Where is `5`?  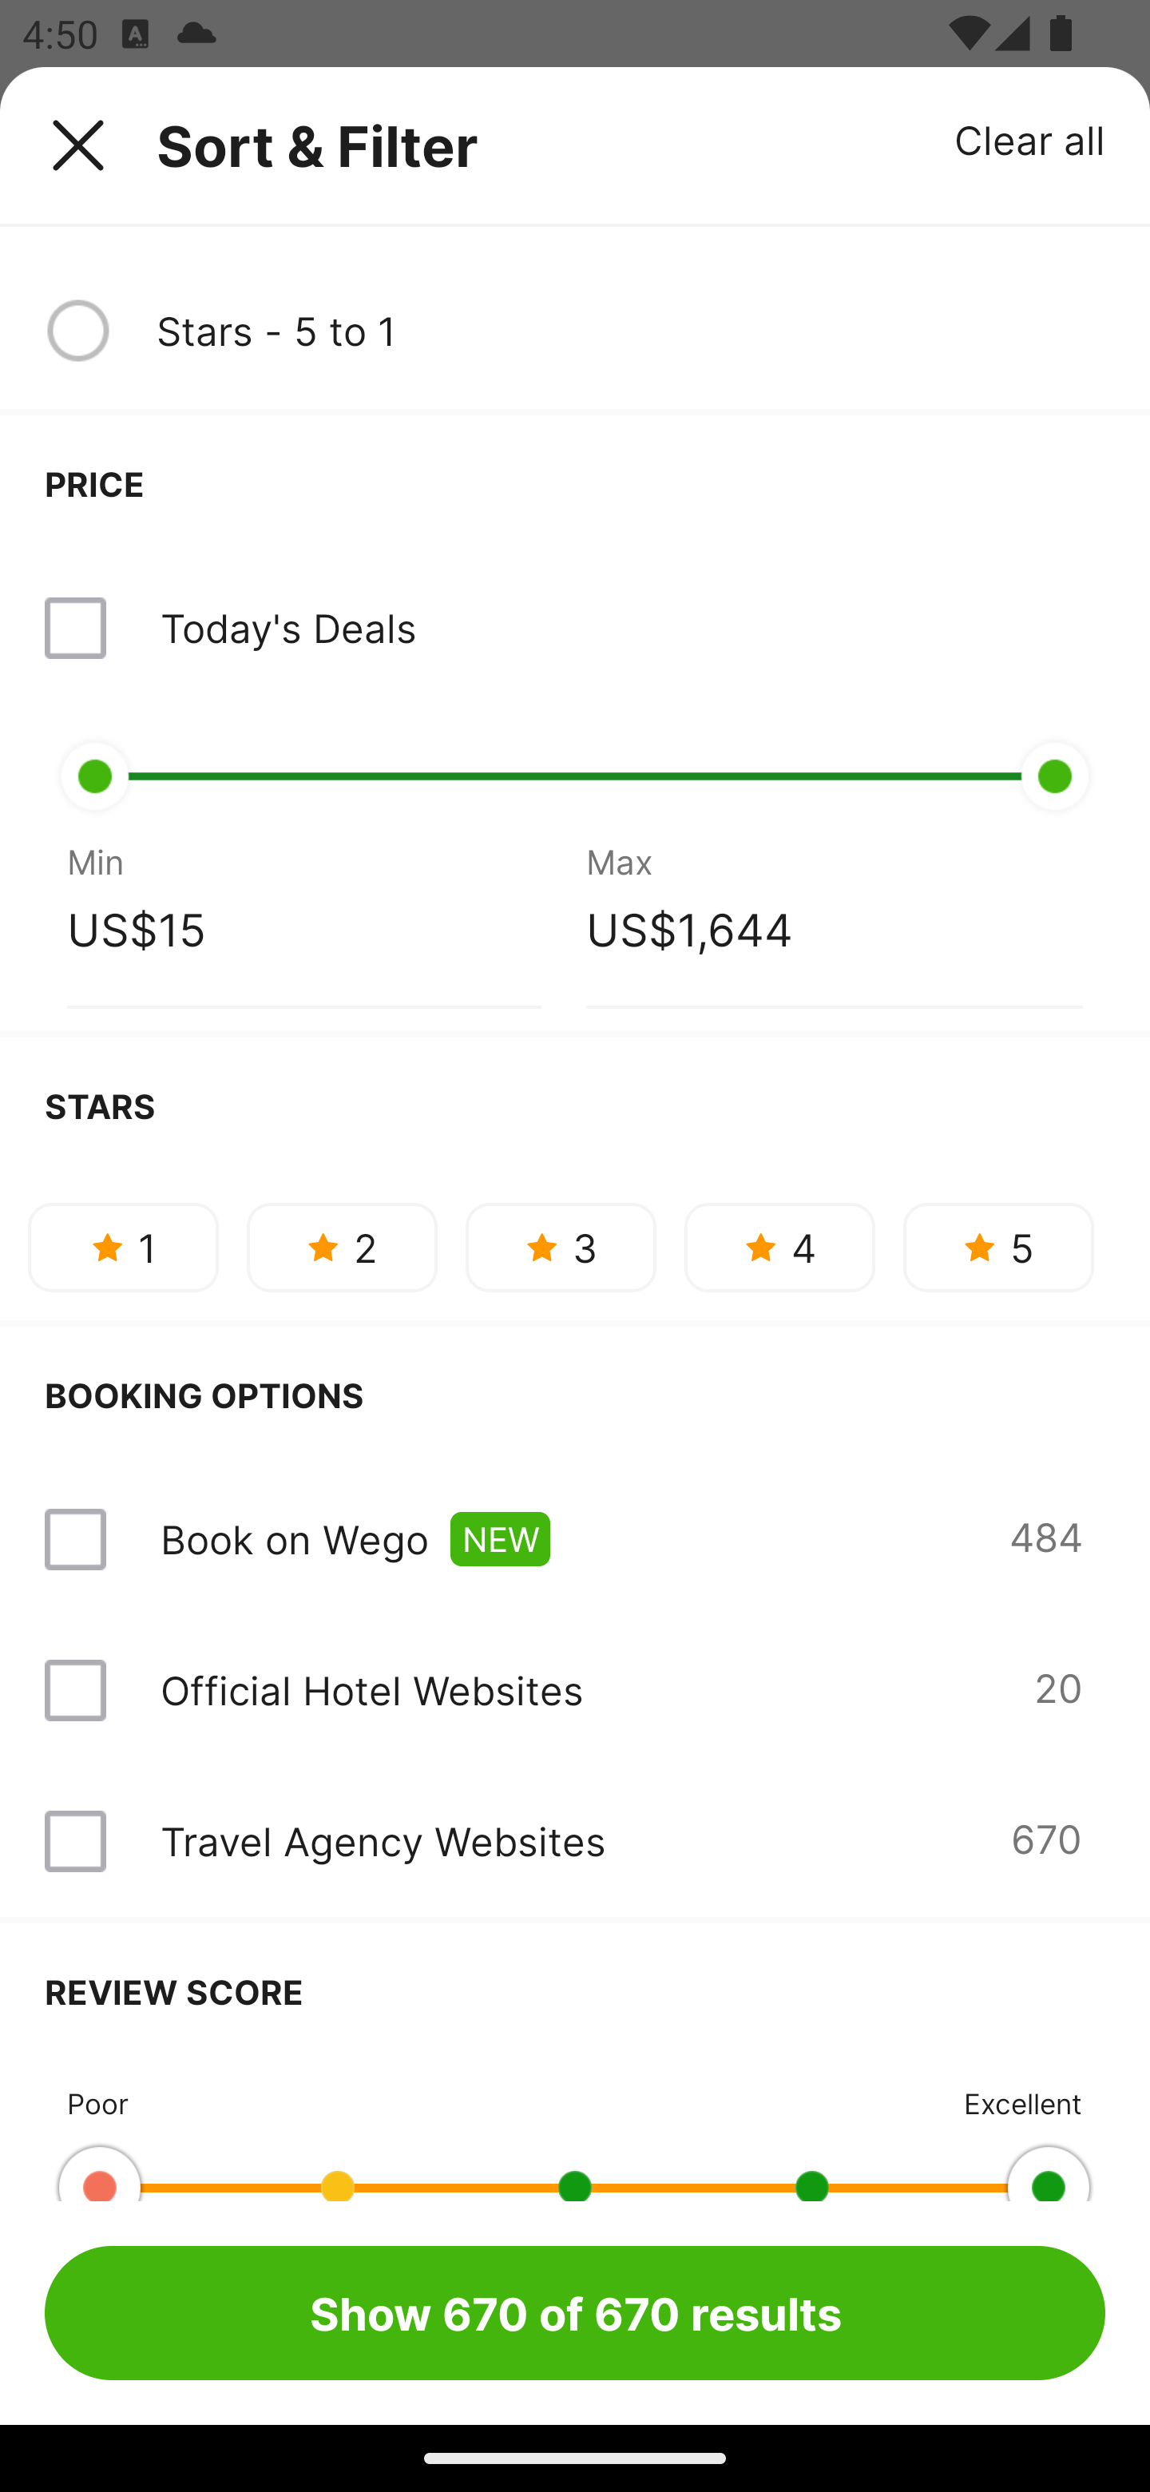 5 is located at coordinates (998, 1248).